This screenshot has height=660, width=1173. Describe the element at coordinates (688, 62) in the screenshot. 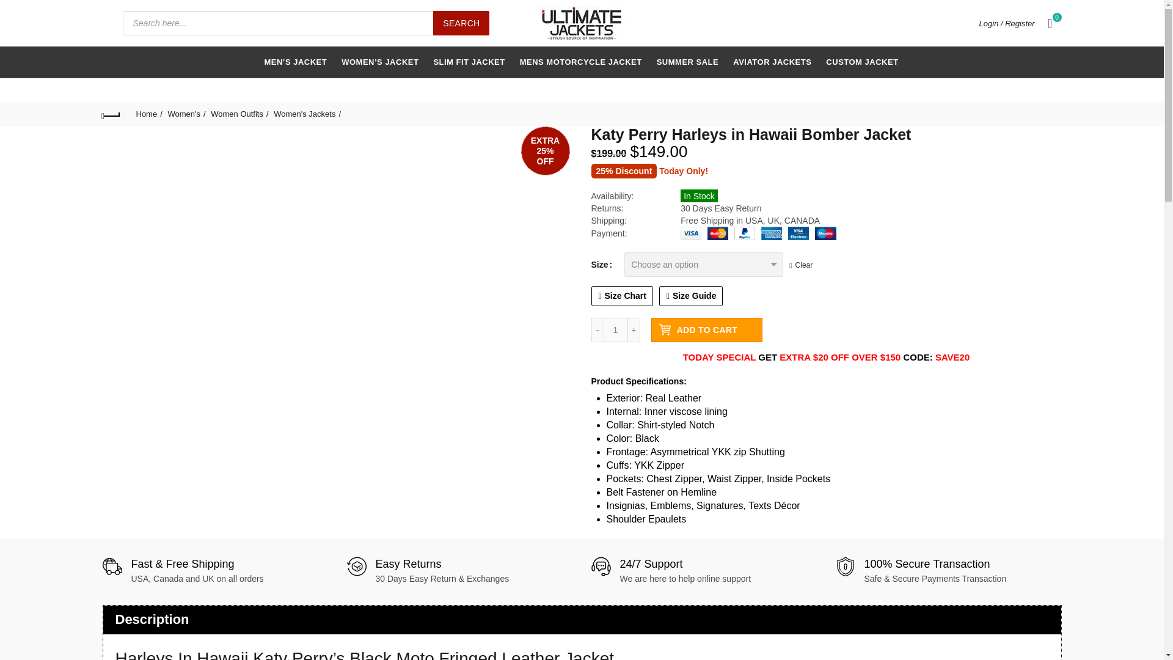

I see `SUMMER SALE` at that location.